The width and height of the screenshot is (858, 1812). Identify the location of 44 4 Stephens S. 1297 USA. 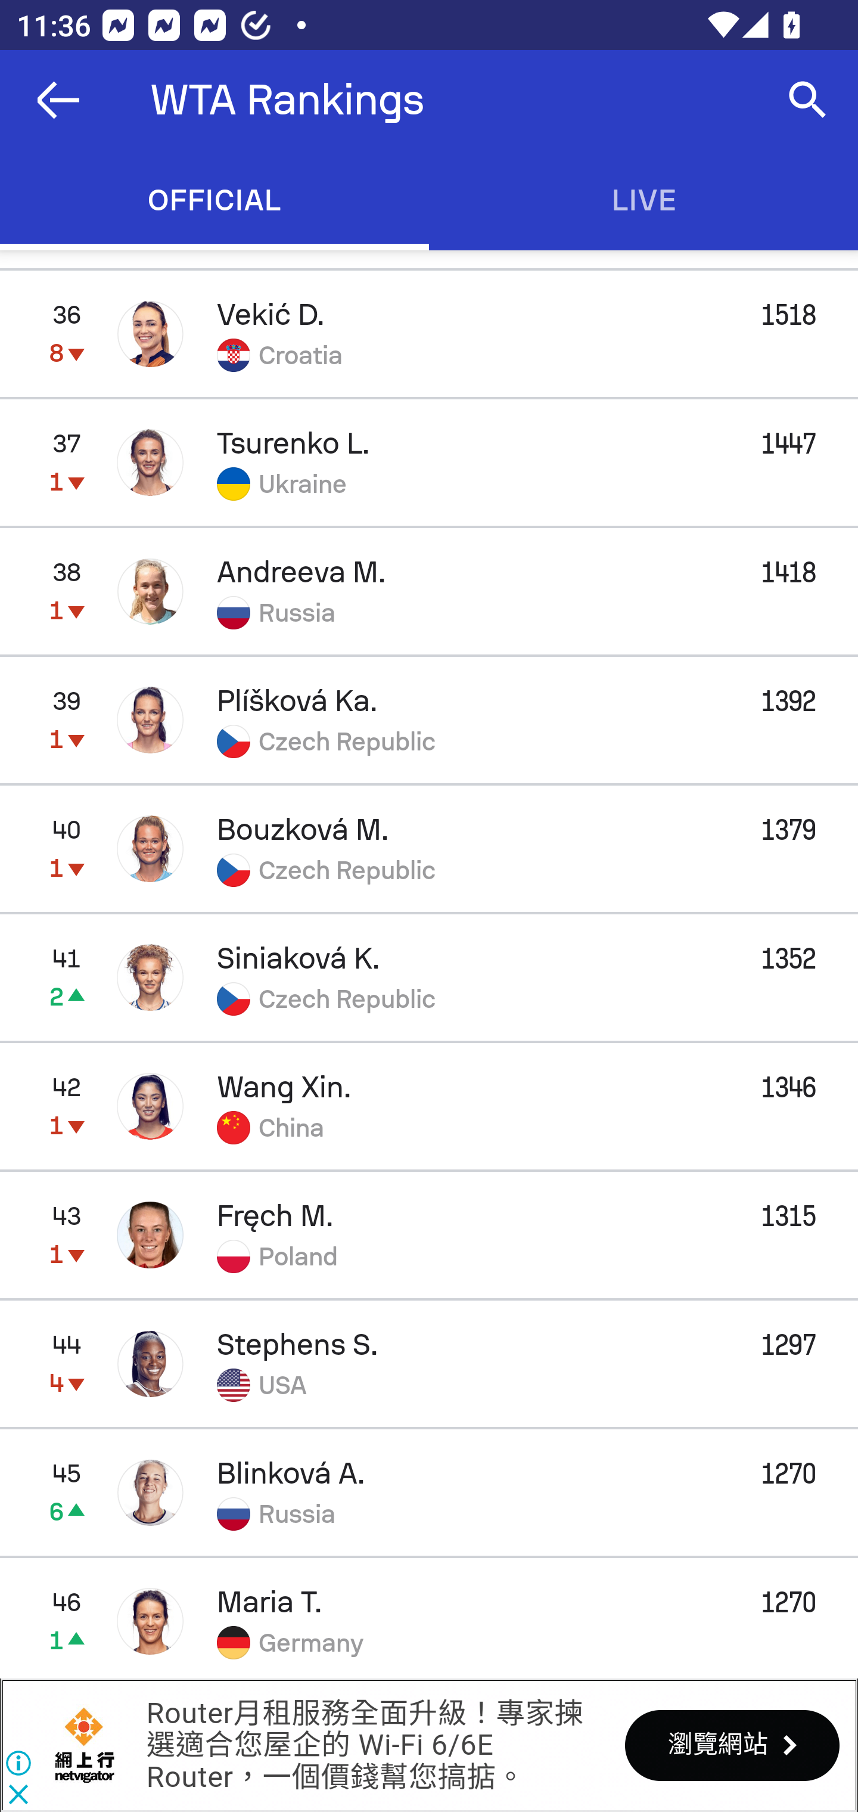
(429, 1364).